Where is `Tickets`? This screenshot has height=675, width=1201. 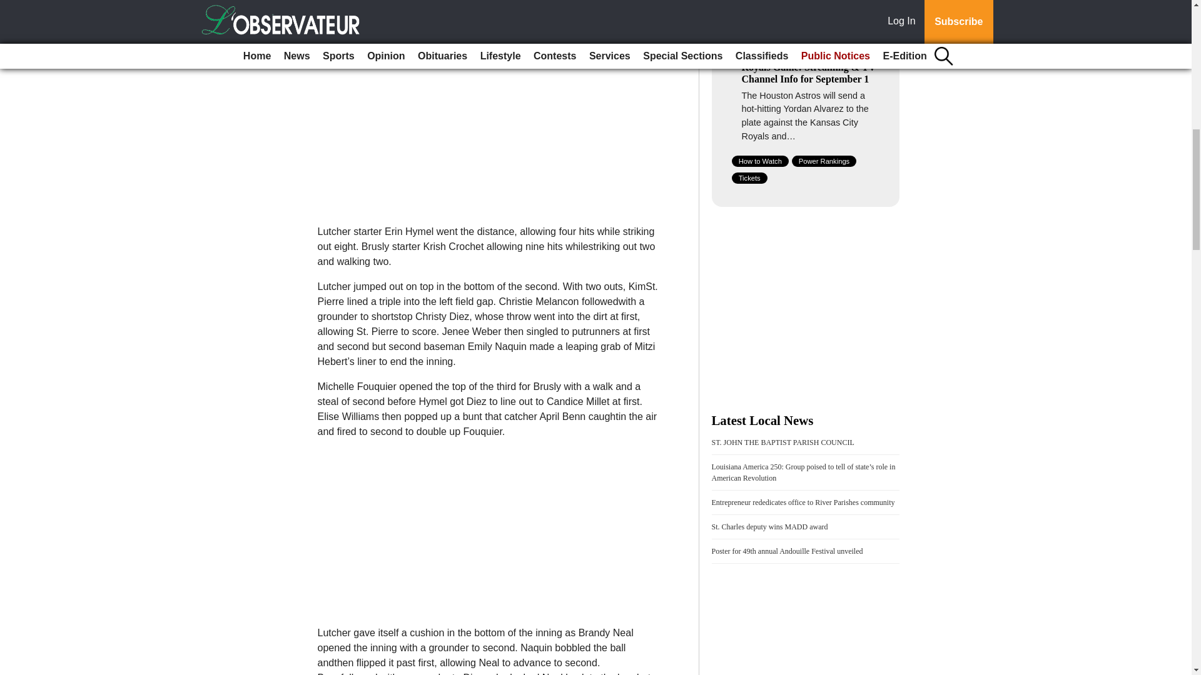
Tickets is located at coordinates (749, 177).